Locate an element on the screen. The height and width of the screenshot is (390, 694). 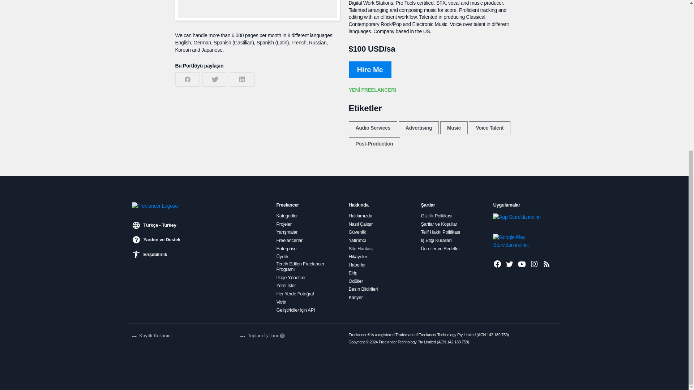
Music is located at coordinates (454, 127).